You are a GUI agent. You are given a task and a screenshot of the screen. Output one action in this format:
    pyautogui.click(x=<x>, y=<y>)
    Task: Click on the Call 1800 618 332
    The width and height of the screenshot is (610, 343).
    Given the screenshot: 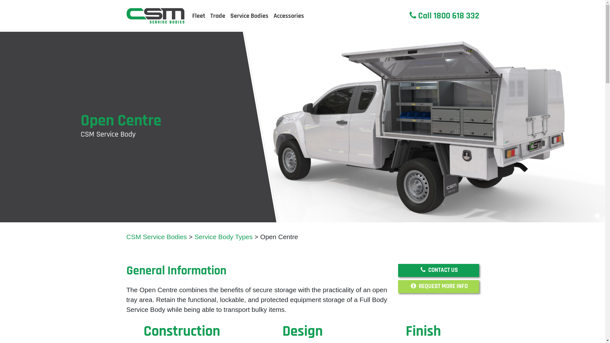 What is the action you would take?
    pyautogui.click(x=444, y=16)
    